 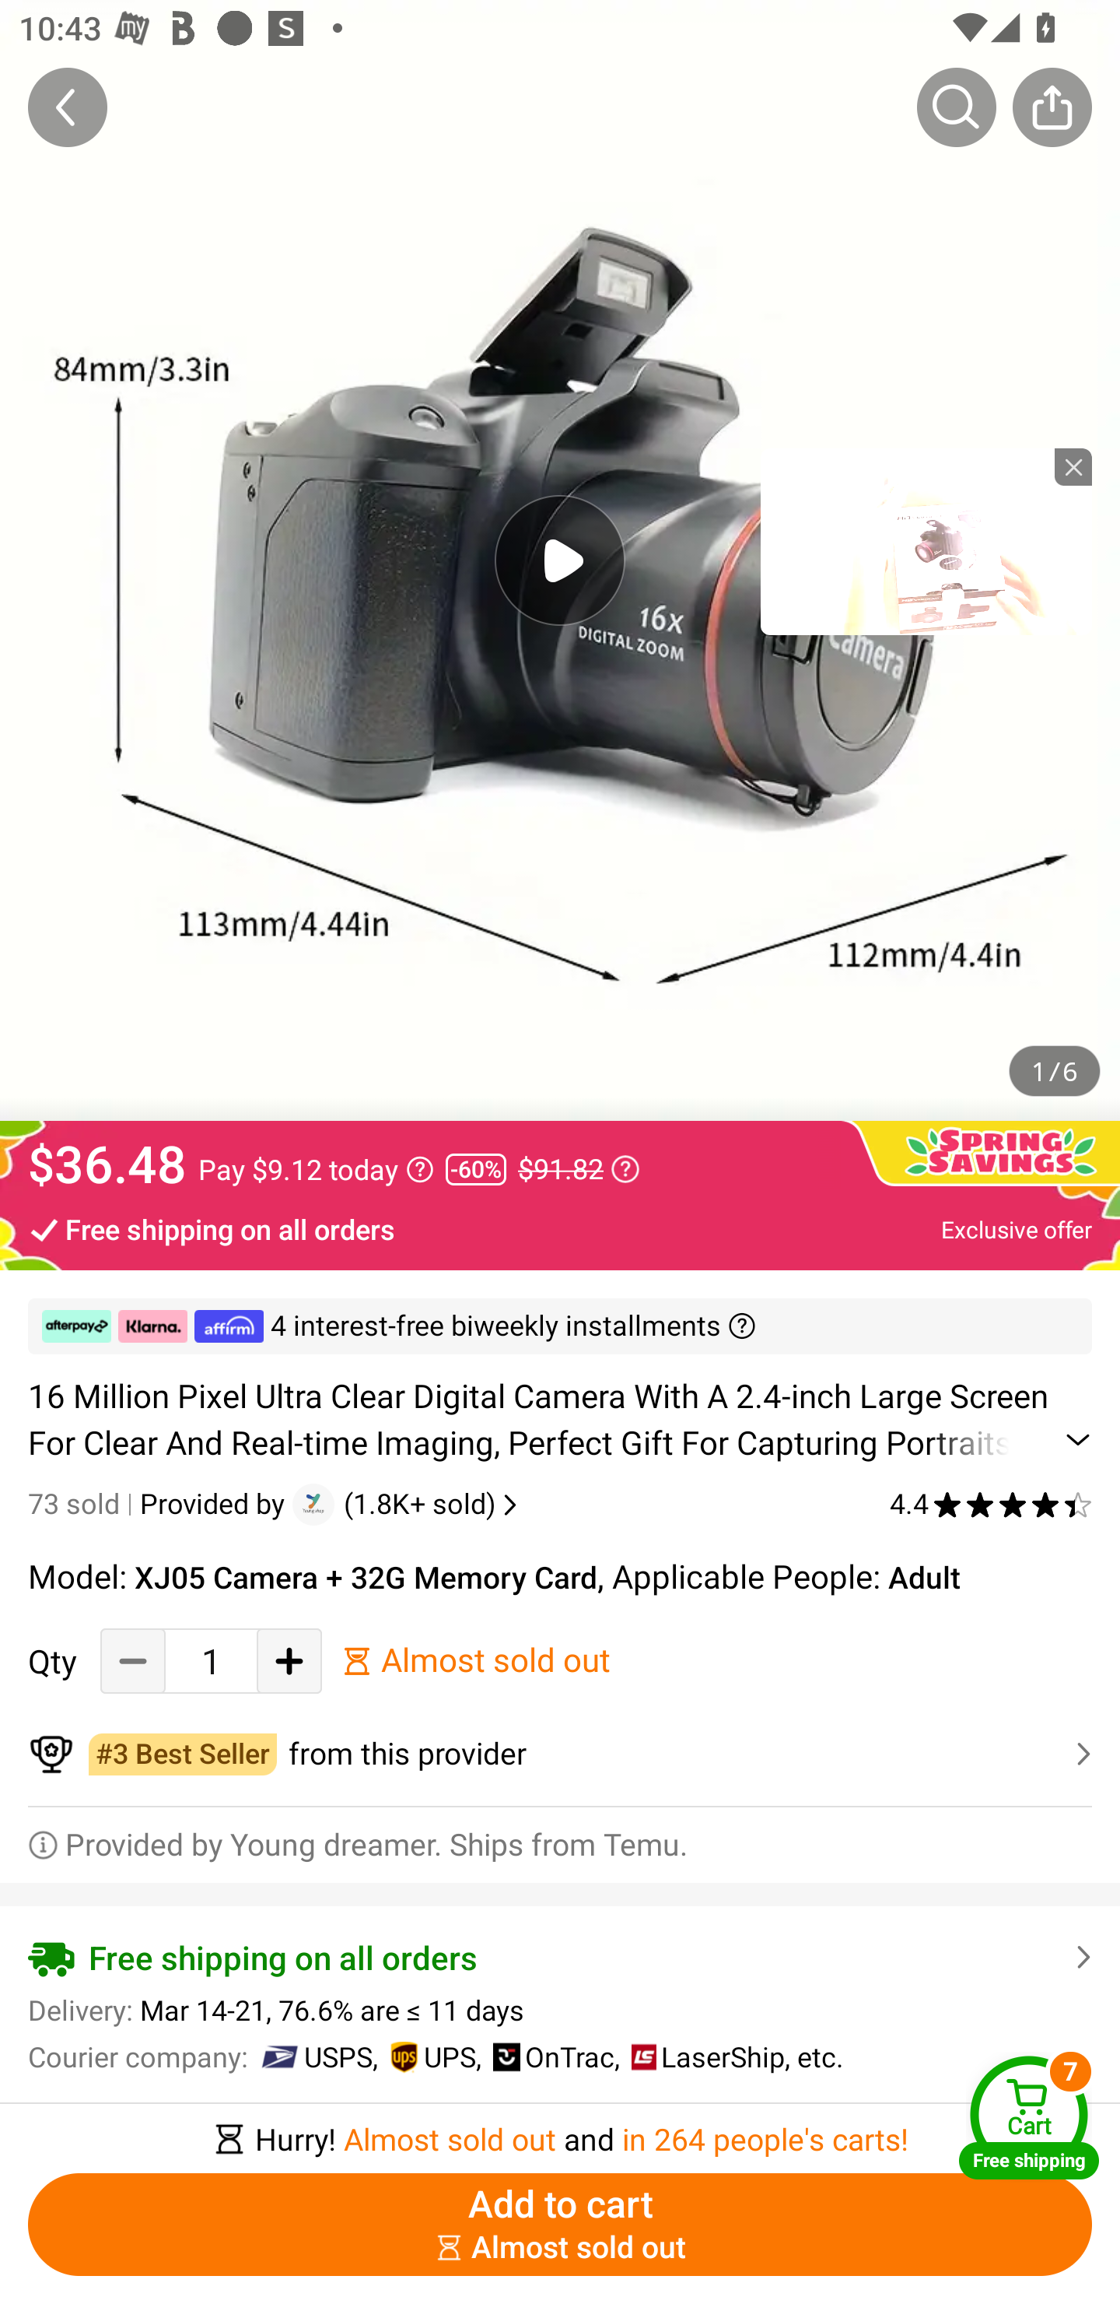 I want to click on Back, so click(x=68, y=107).